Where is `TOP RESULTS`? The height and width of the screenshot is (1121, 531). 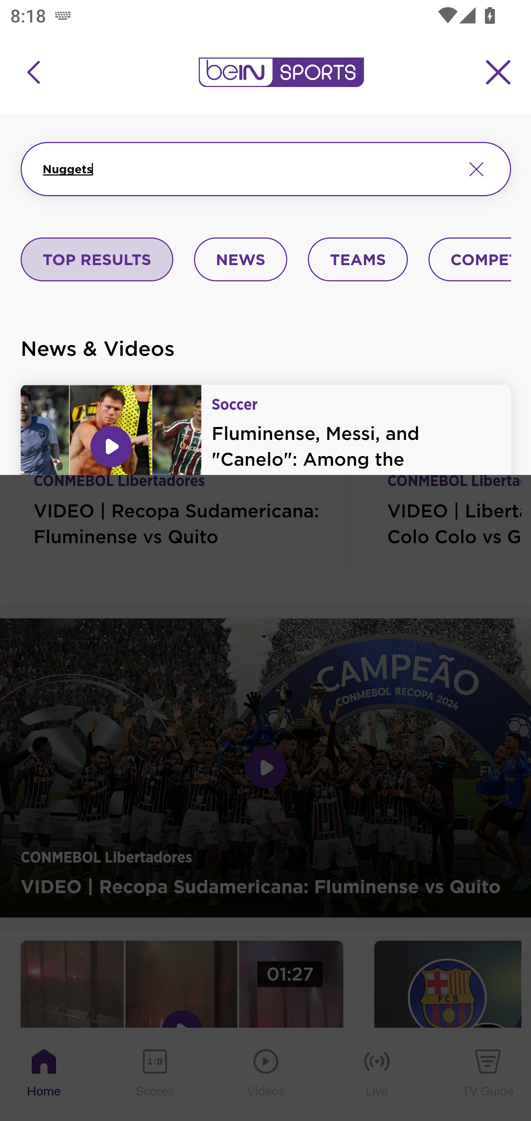
TOP RESULTS is located at coordinates (97, 260).